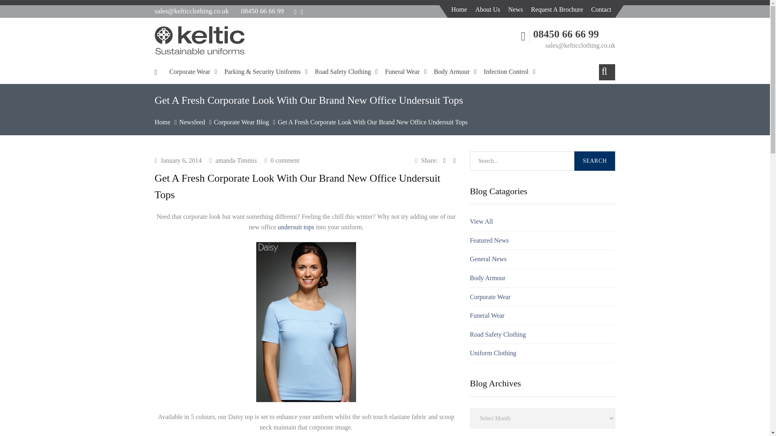  What do you see at coordinates (262, 11) in the screenshot?
I see `08450 66 66 99` at bounding box center [262, 11].